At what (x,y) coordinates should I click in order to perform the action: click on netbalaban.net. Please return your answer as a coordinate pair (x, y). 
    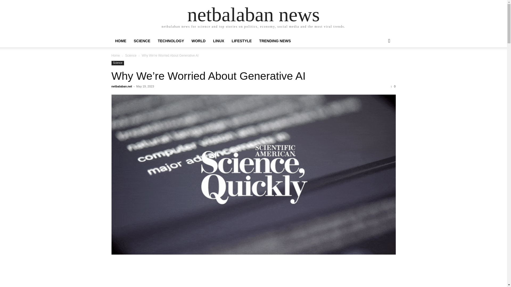
    Looking at the image, I should click on (121, 86).